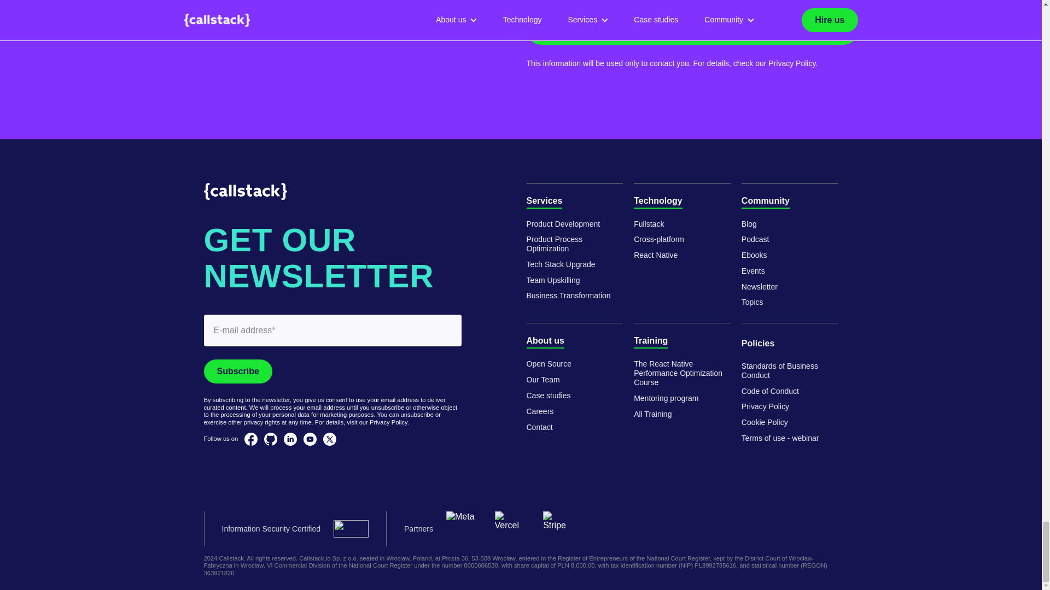 The width and height of the screenshot is (1050, 590). Describe the element at coordinates (562, 224) in the screenshot. I see `Product Development` at that location.